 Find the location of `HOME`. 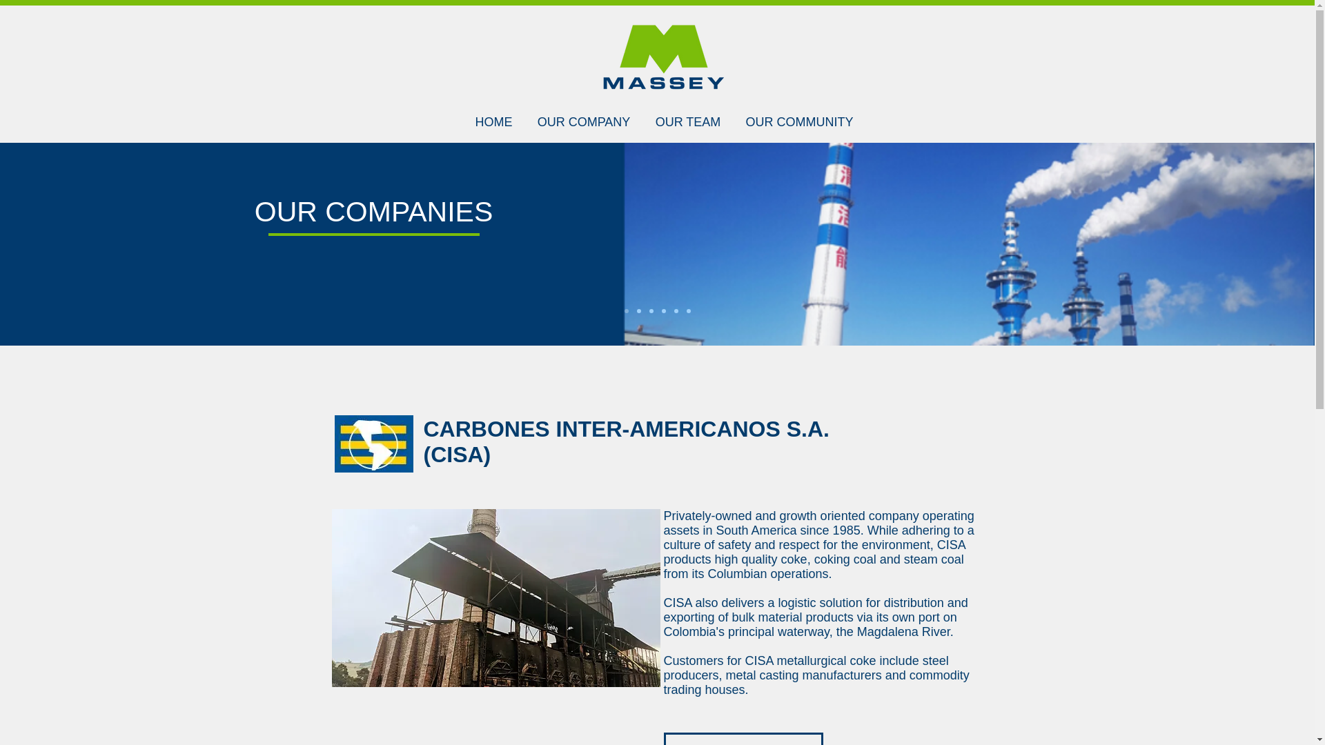

HOME is located at coordinates (493, 116).